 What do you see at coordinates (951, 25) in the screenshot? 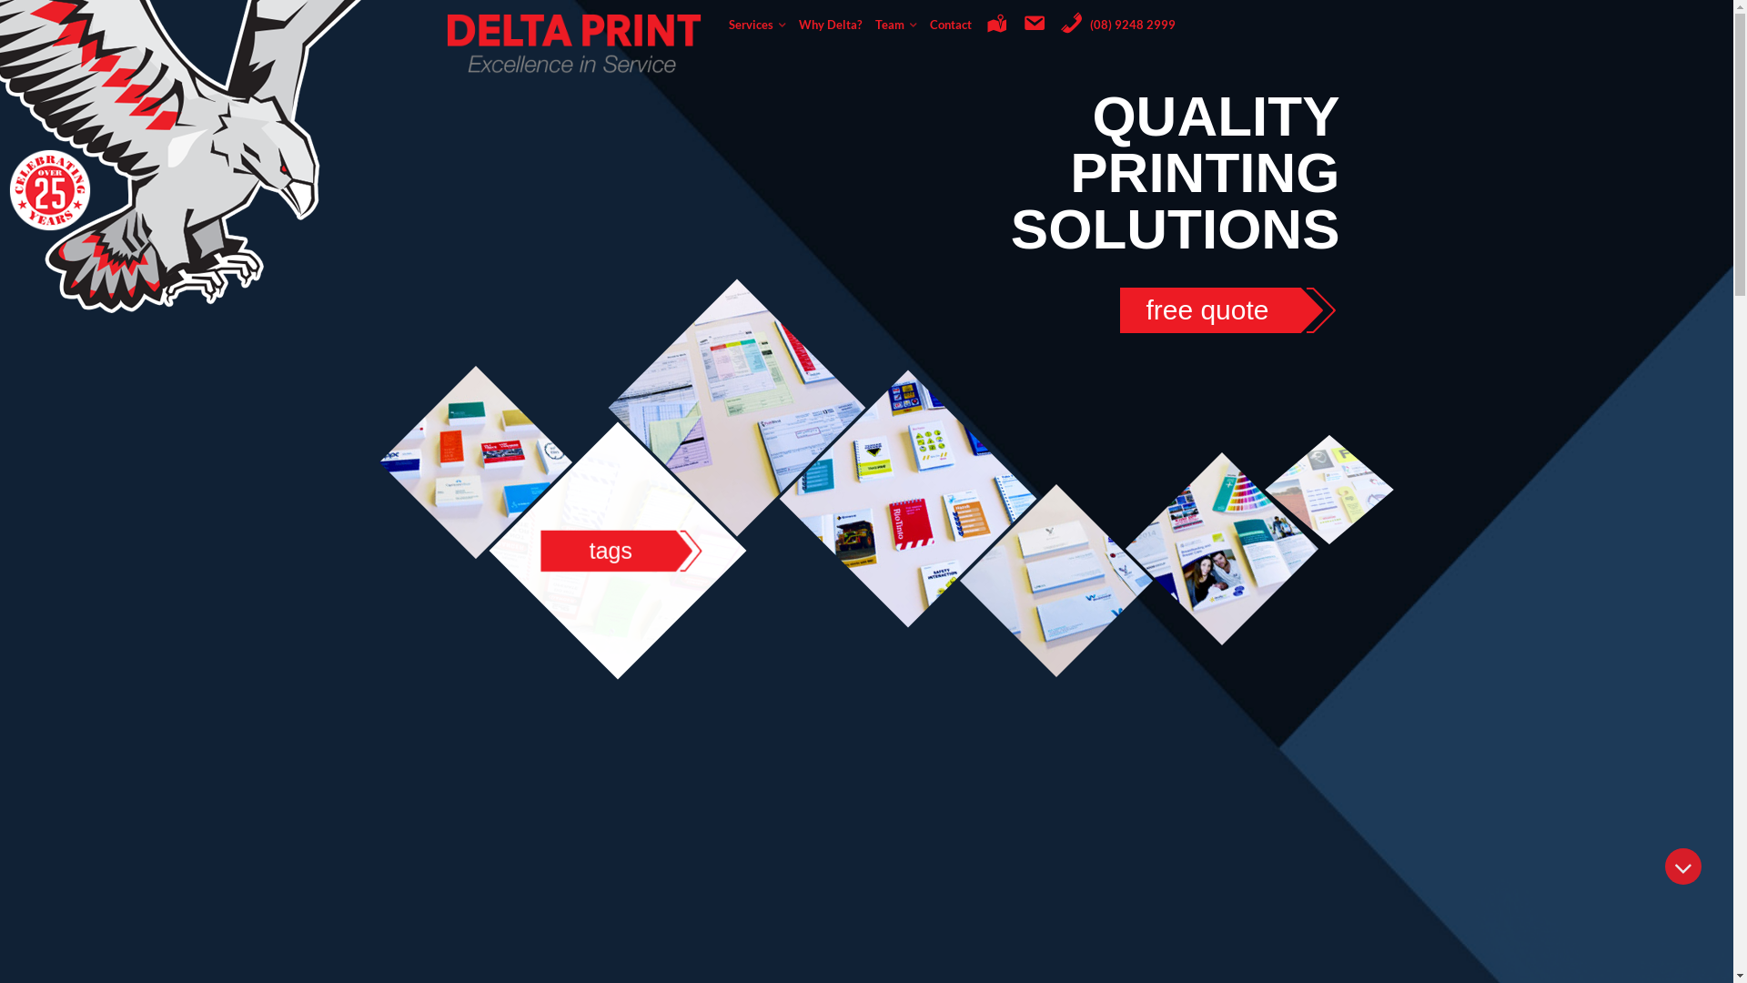
I see `Contact` at bounding box center [951, 25].